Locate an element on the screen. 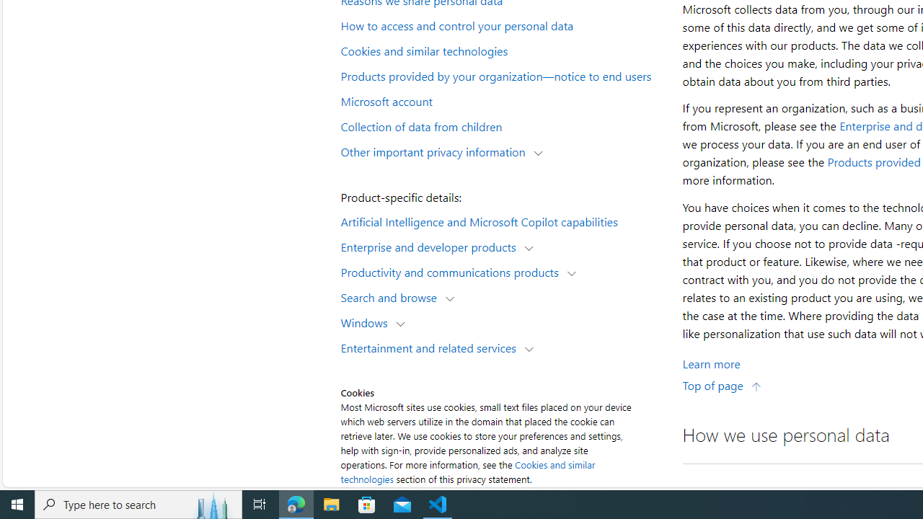 Image resolution: width=923 pixels, height=519 pixels. How to access and control your personal data is located at coordinates (502, 25).